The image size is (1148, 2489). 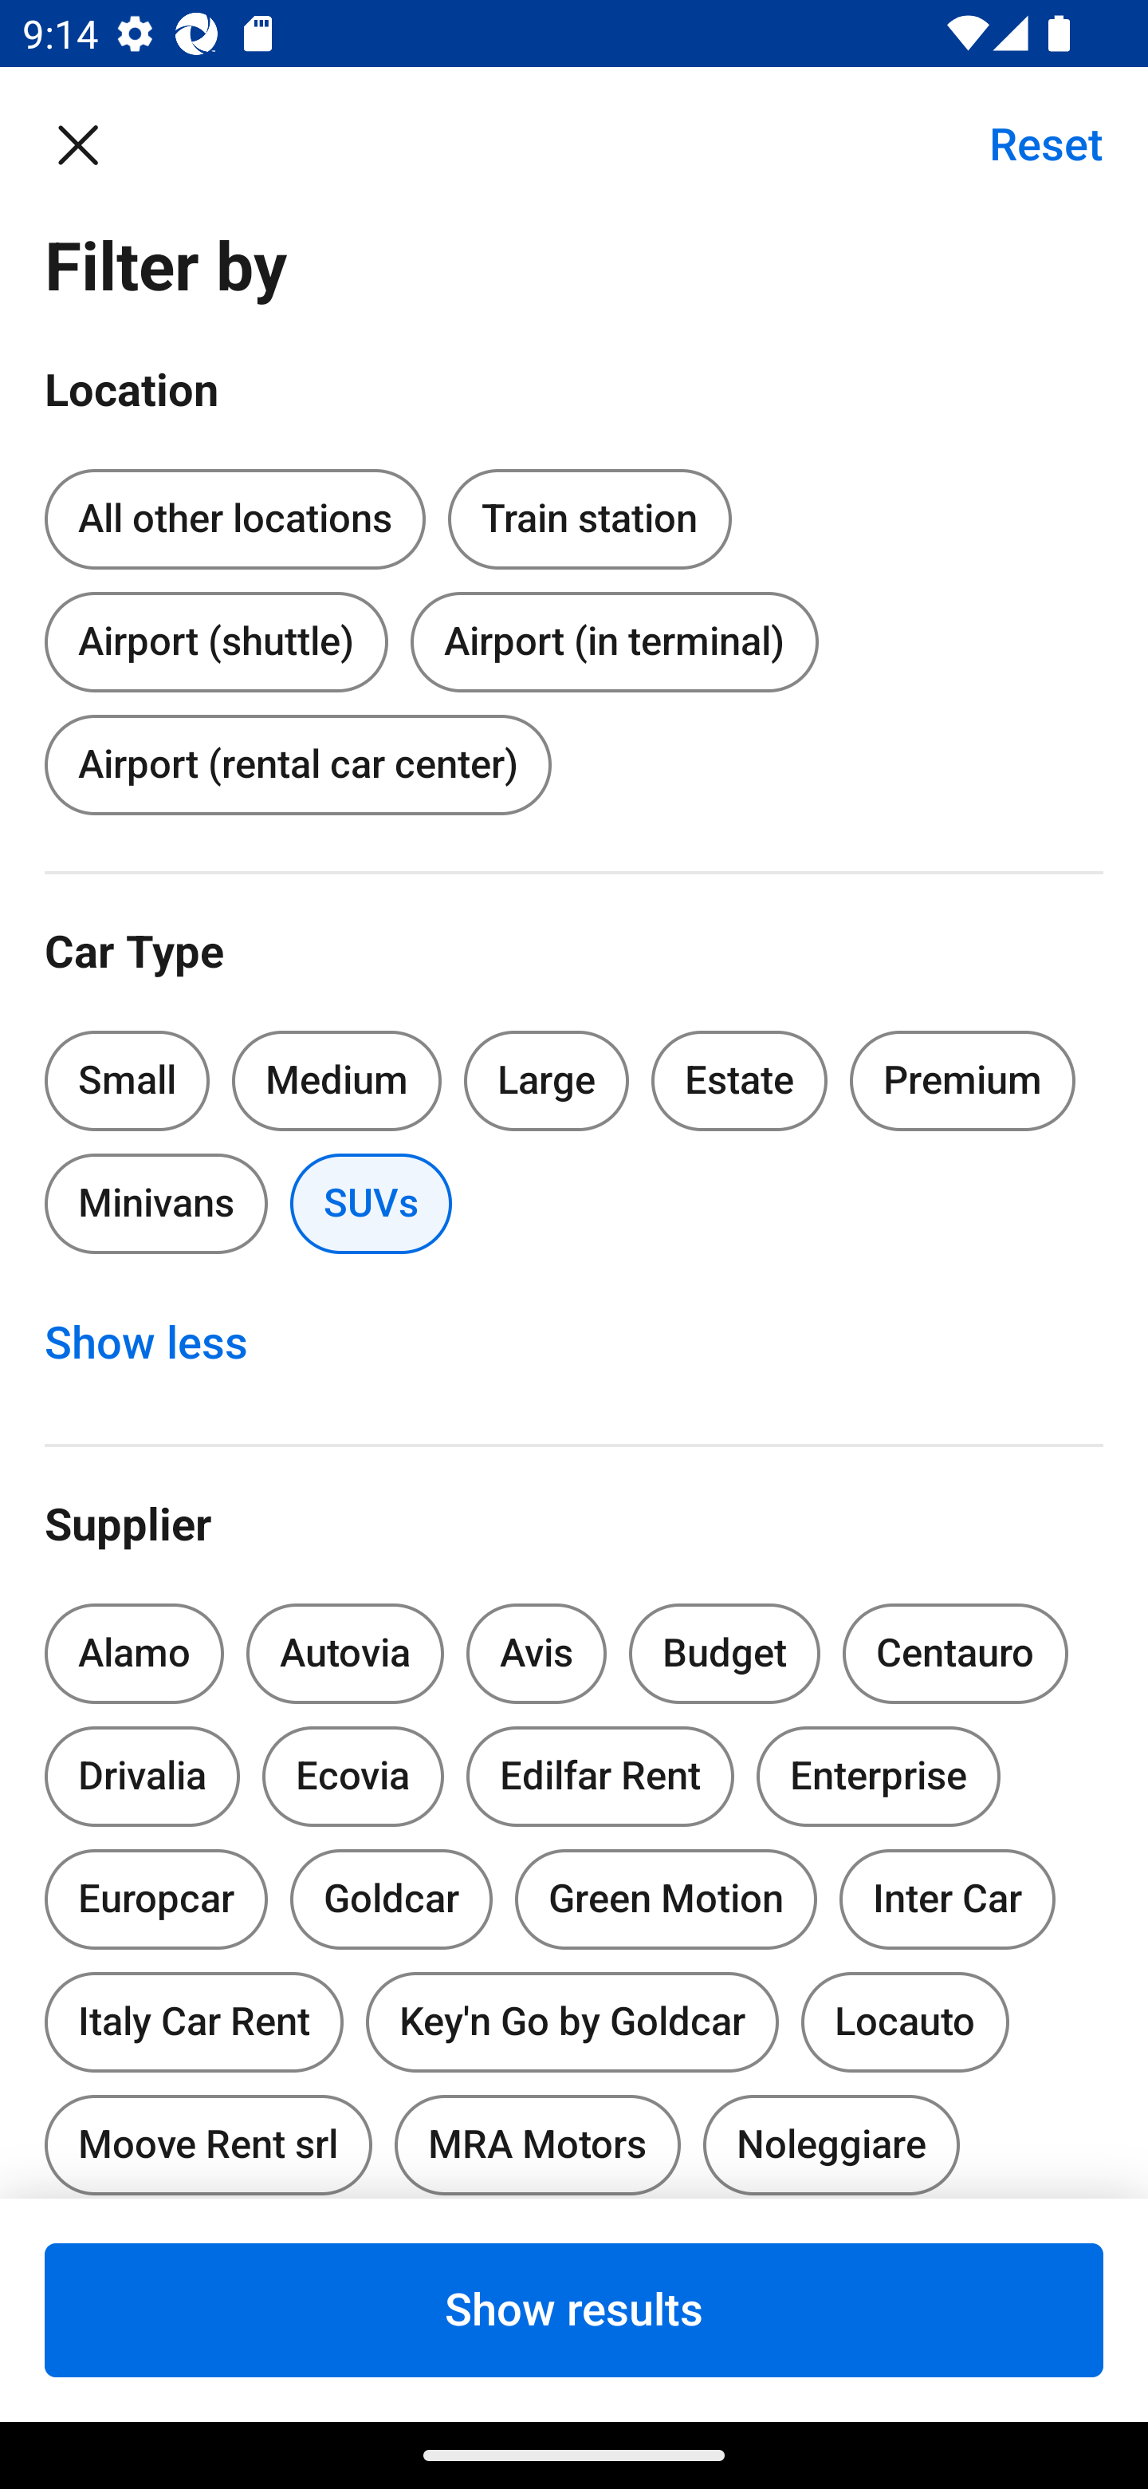 What do you see at coordinates (391, 1899) in the screenshot?
I see `Goldcar` at bounding box center [391, 1899].